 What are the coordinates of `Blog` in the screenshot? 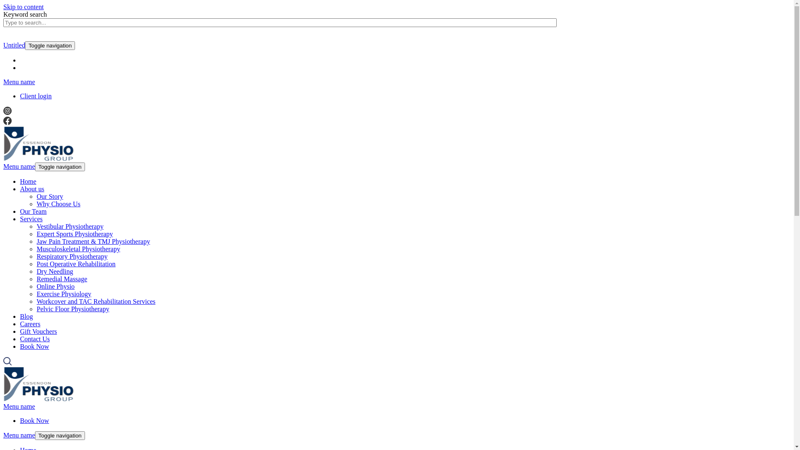 It's located at (27, 317).